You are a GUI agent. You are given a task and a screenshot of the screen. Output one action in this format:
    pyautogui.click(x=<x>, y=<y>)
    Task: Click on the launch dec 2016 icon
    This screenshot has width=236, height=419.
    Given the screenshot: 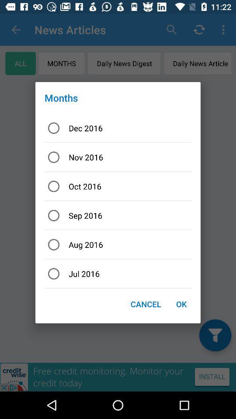 What is the action you would take?
    pyautogui.click(x=118, y=128)
    